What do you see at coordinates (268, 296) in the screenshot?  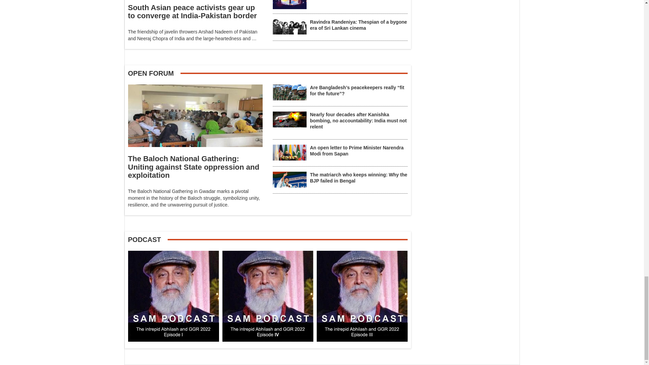 I see `The intrepid Abhilash and GGR 2022-Part IV` at bounding box center [268, 296].